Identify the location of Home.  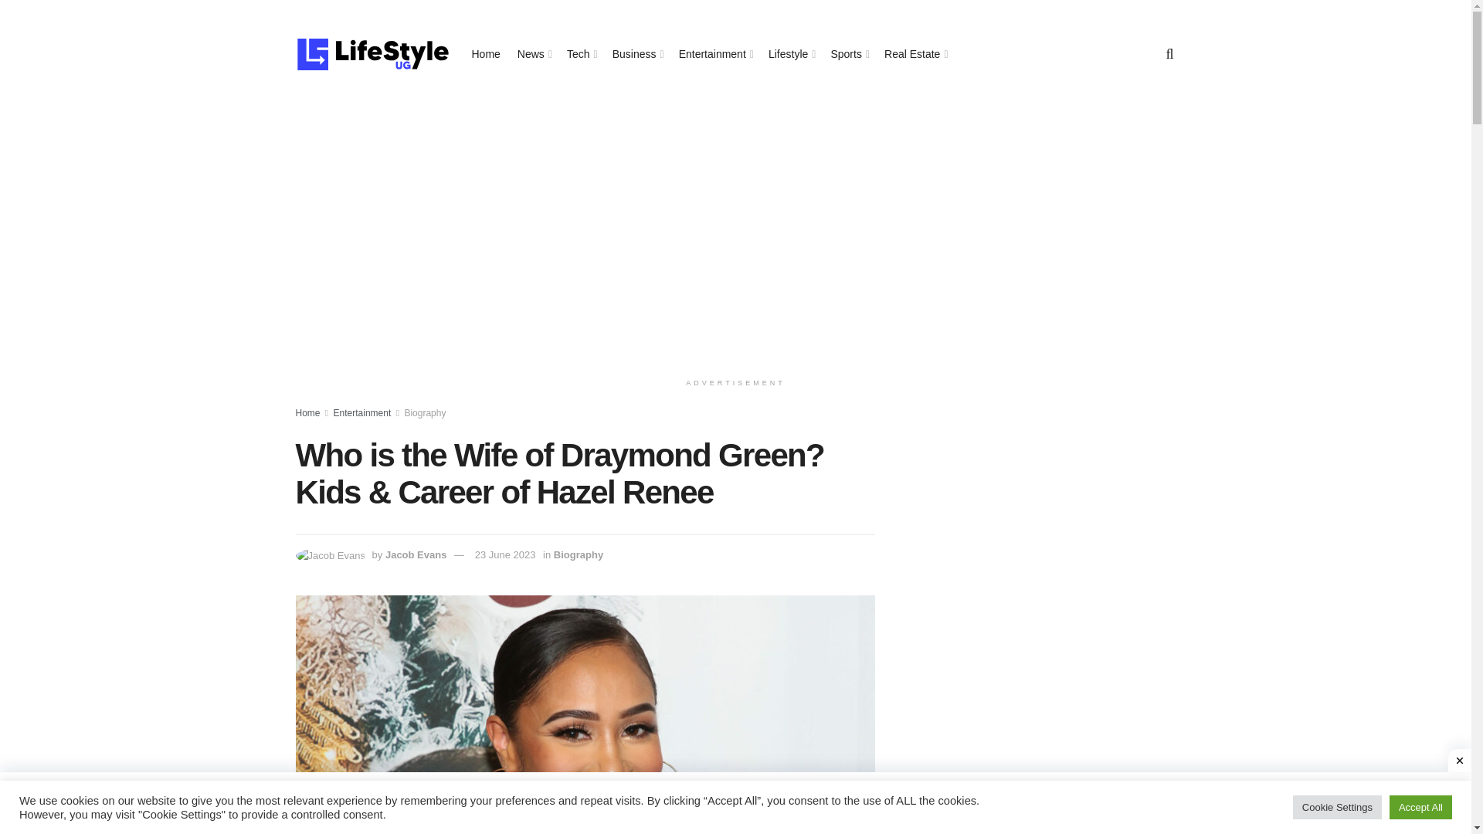
(485, 54).